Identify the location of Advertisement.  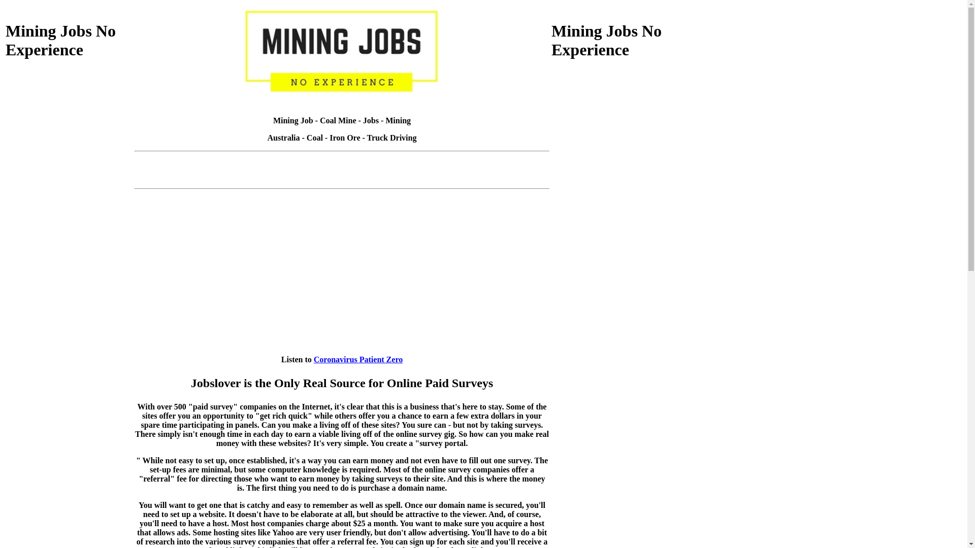
(342, 159).